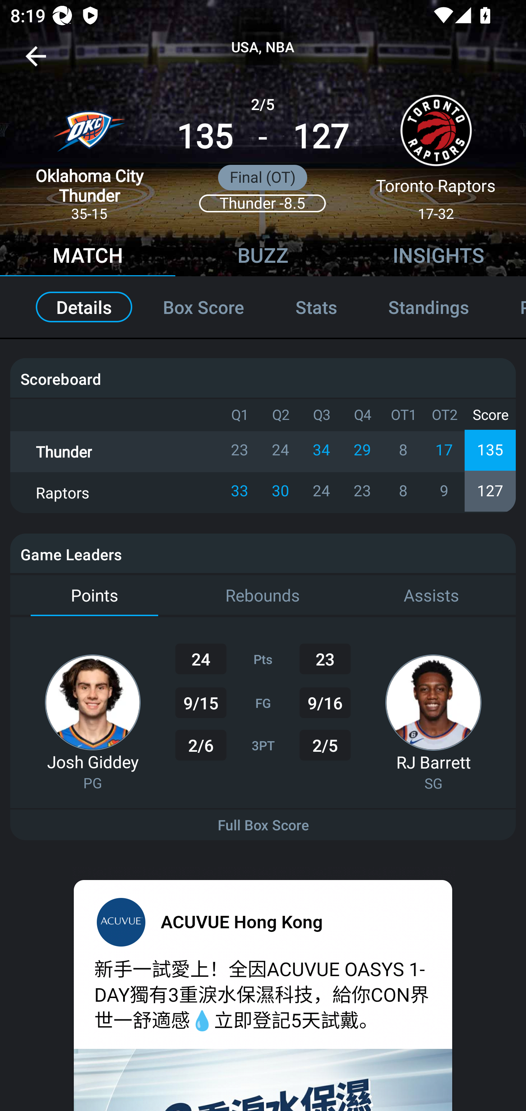 The width and height of the screenshot is (526, 1111). Describe the element at coordinates (263, 825) in the screenshot. I see `Full Box Score` at that location.